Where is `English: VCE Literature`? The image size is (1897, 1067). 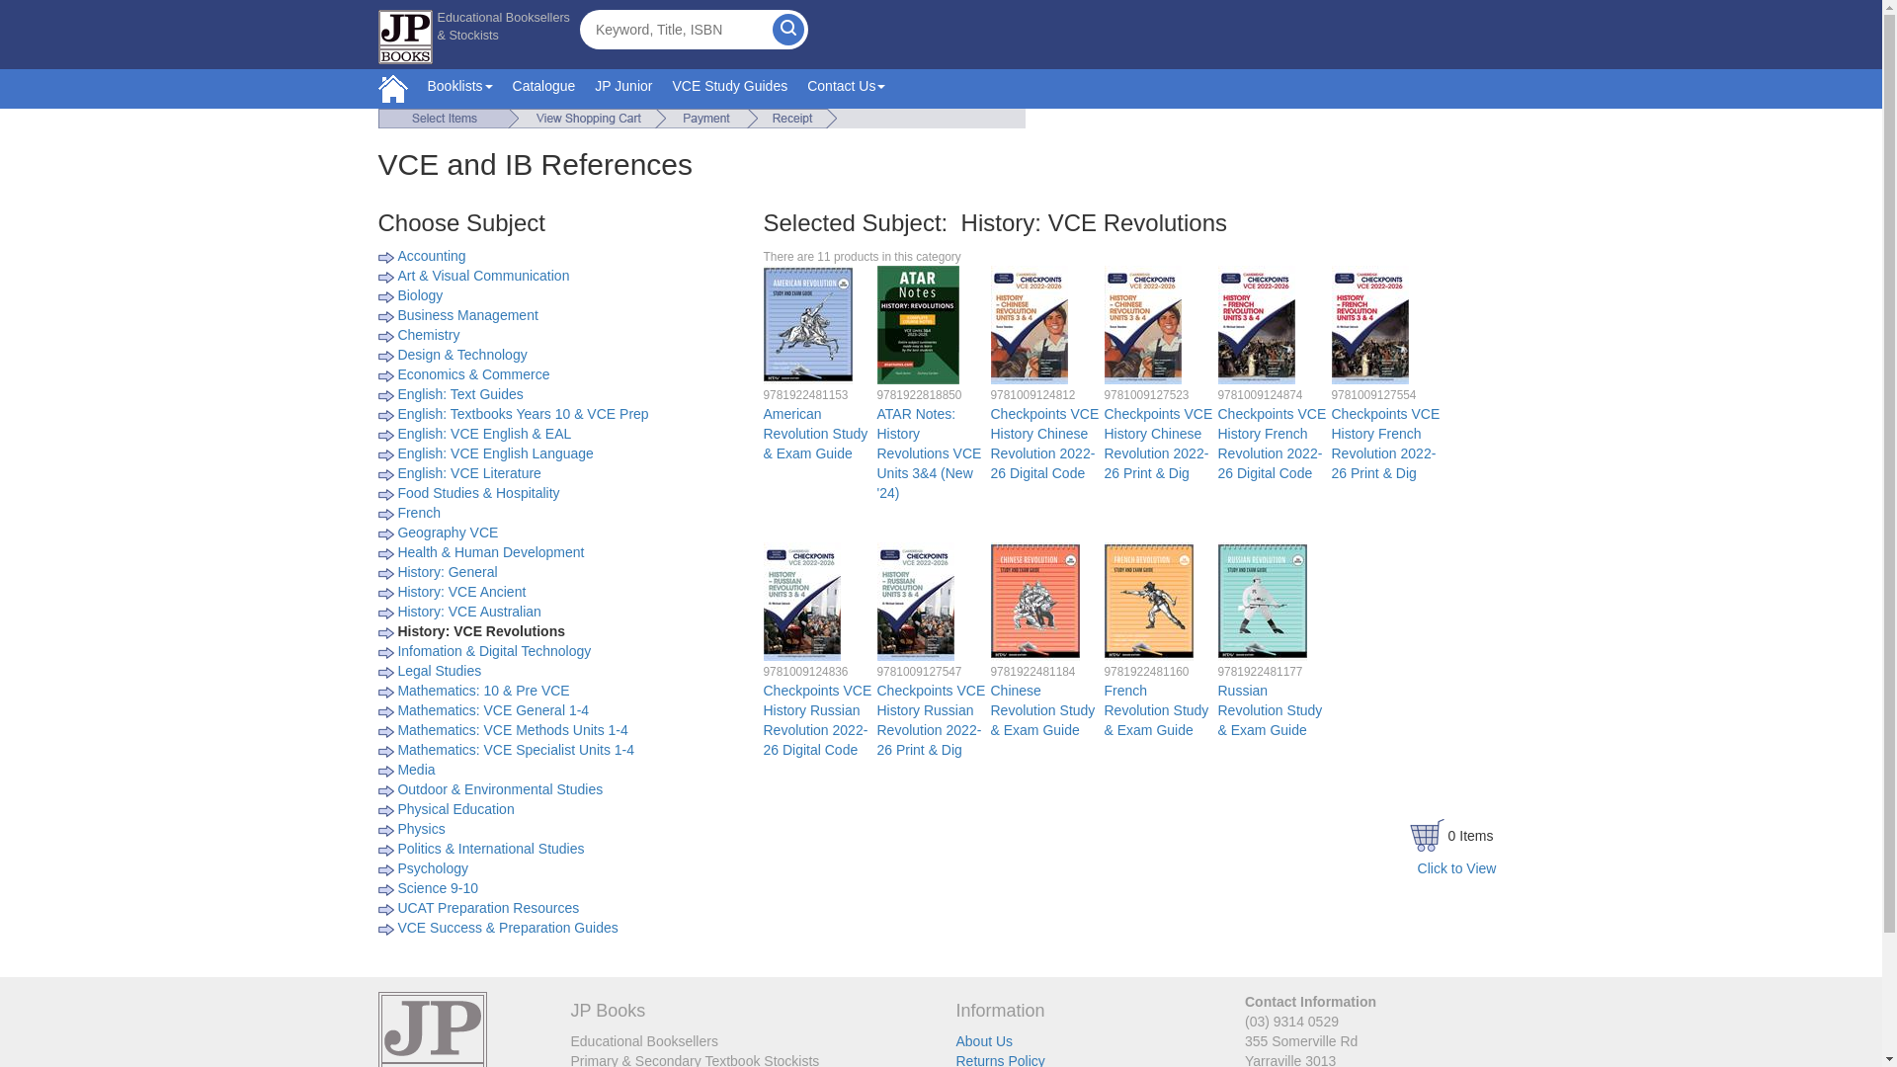 English: VCE Literature is located at coordinates (469, 473).